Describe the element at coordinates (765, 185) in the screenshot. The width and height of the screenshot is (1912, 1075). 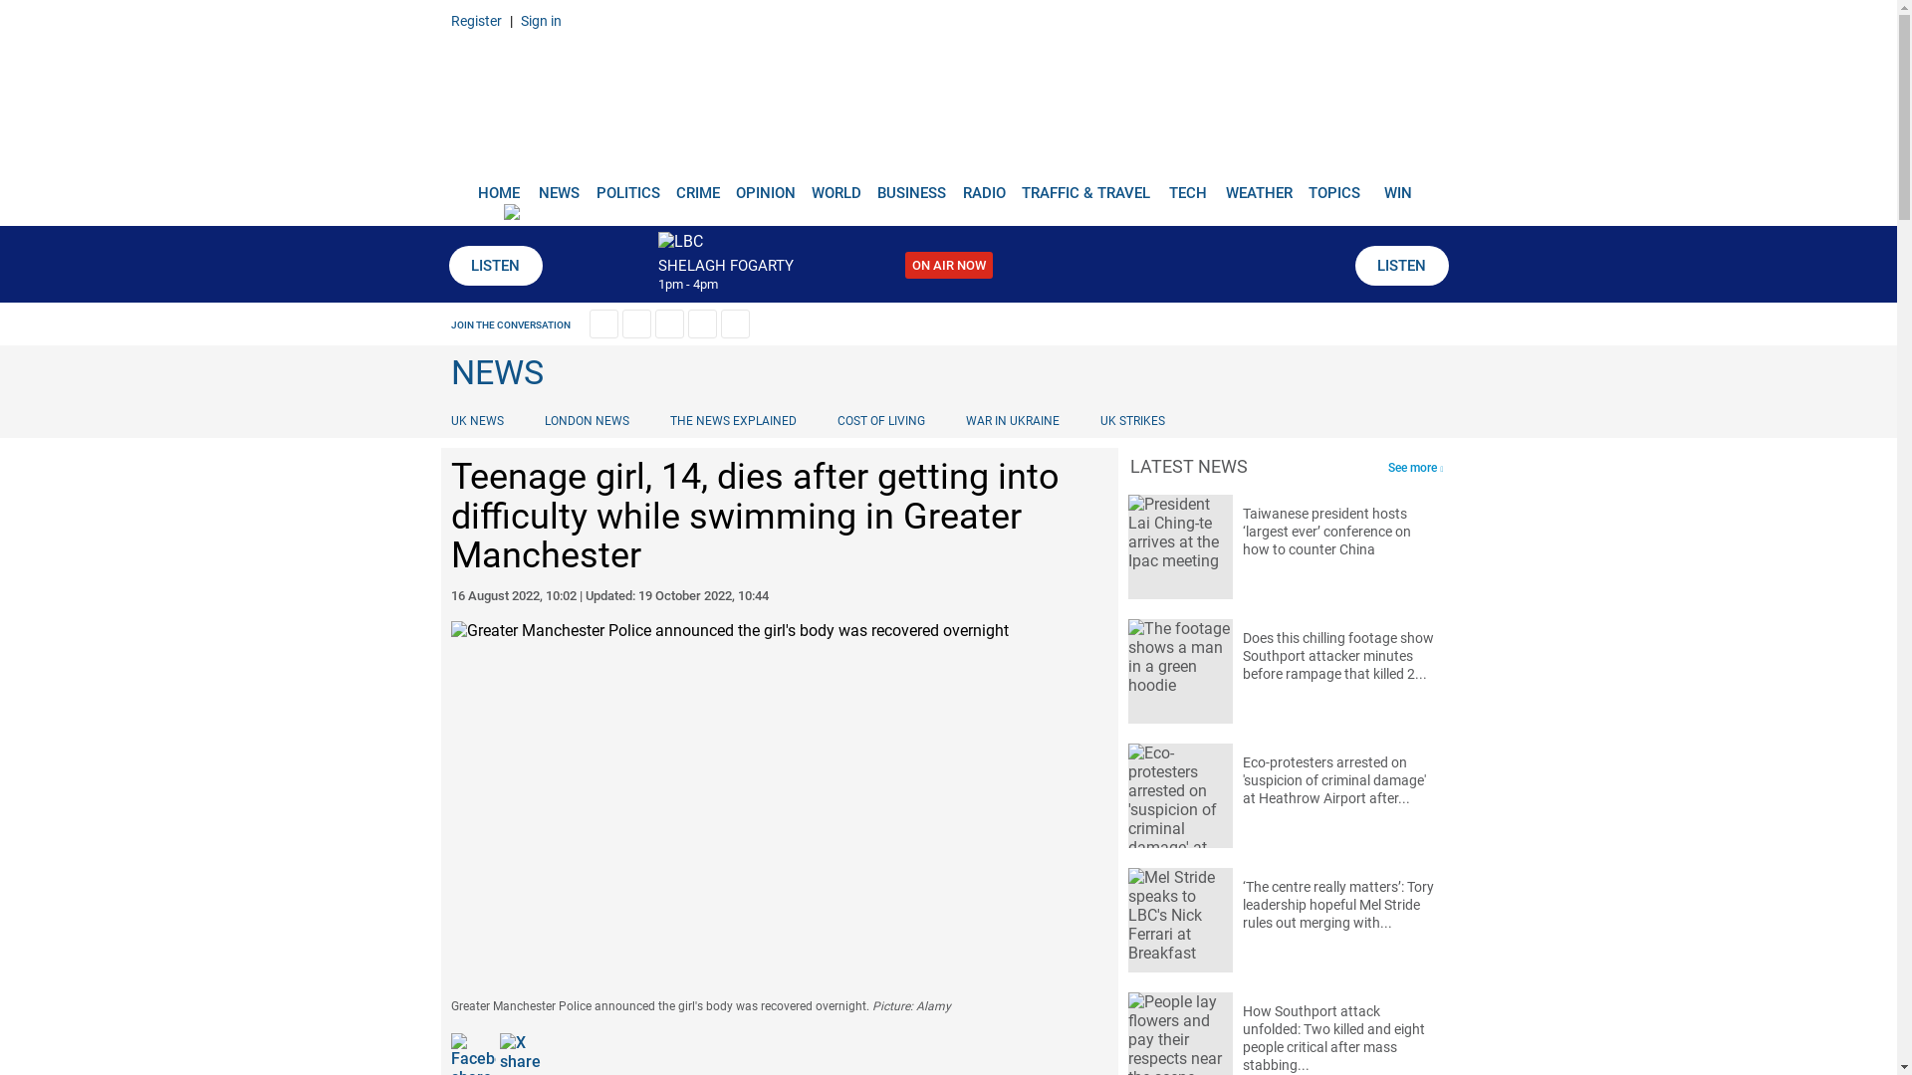
I see `OPINION` at that location.